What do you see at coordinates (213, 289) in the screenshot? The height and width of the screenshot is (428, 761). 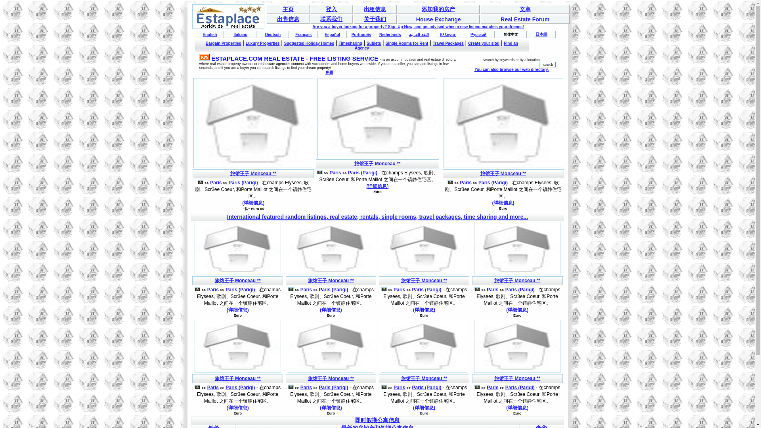 I see `Paris` at bounding box center [213, 289].